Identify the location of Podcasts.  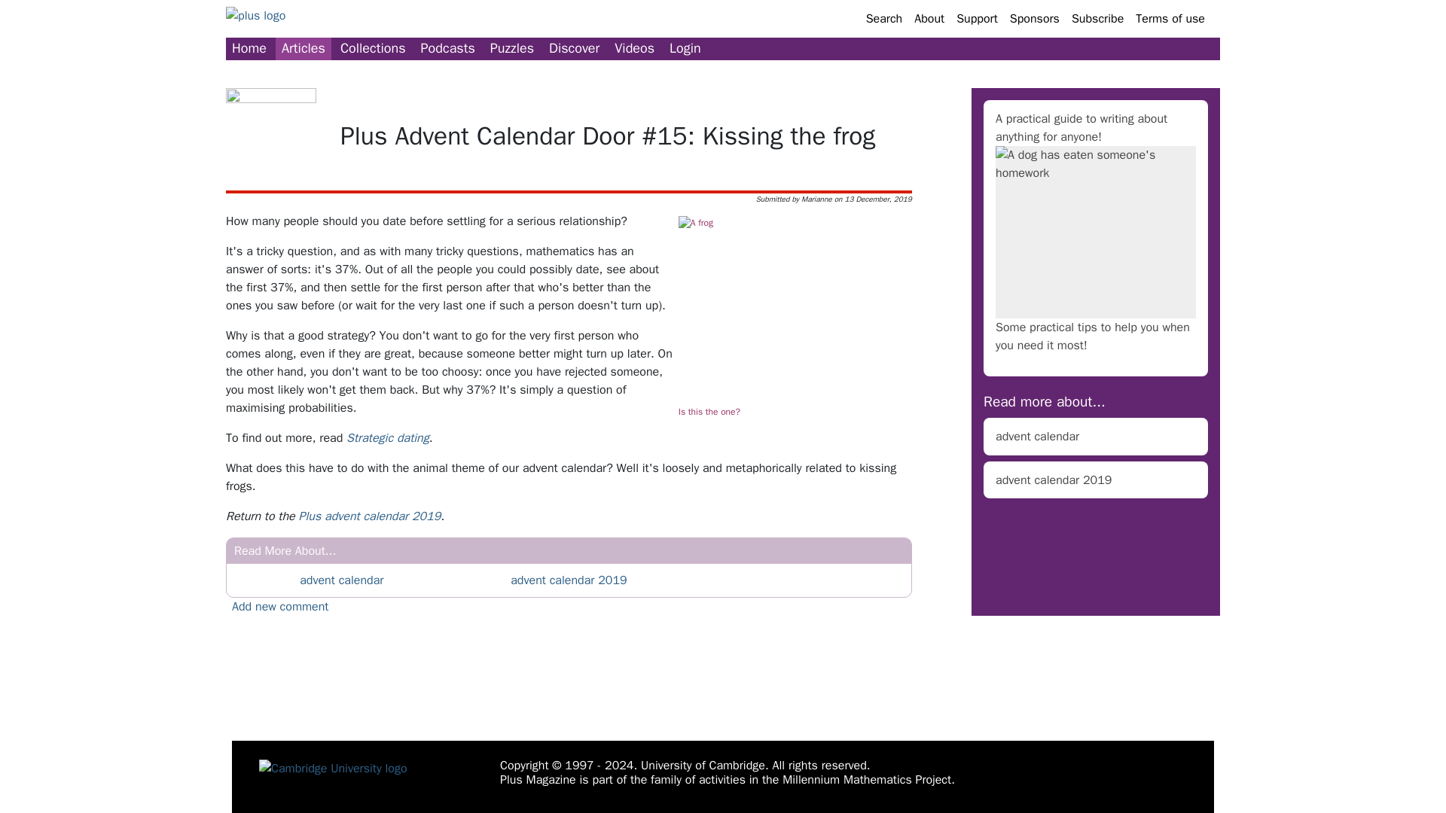
(448, 49).